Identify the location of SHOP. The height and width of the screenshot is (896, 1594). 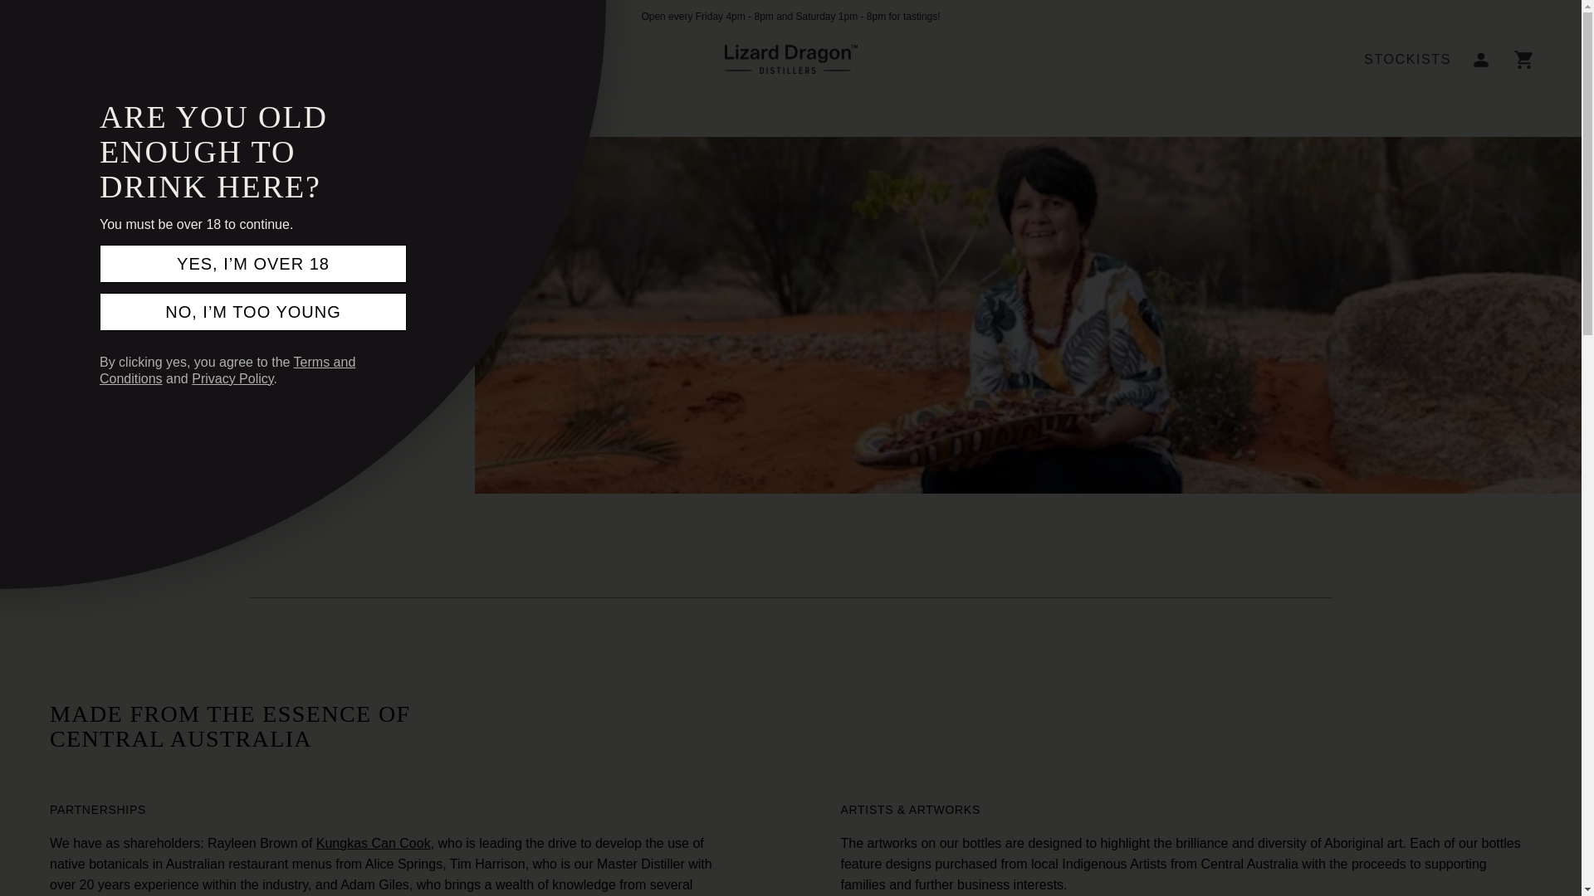
(141, 59).